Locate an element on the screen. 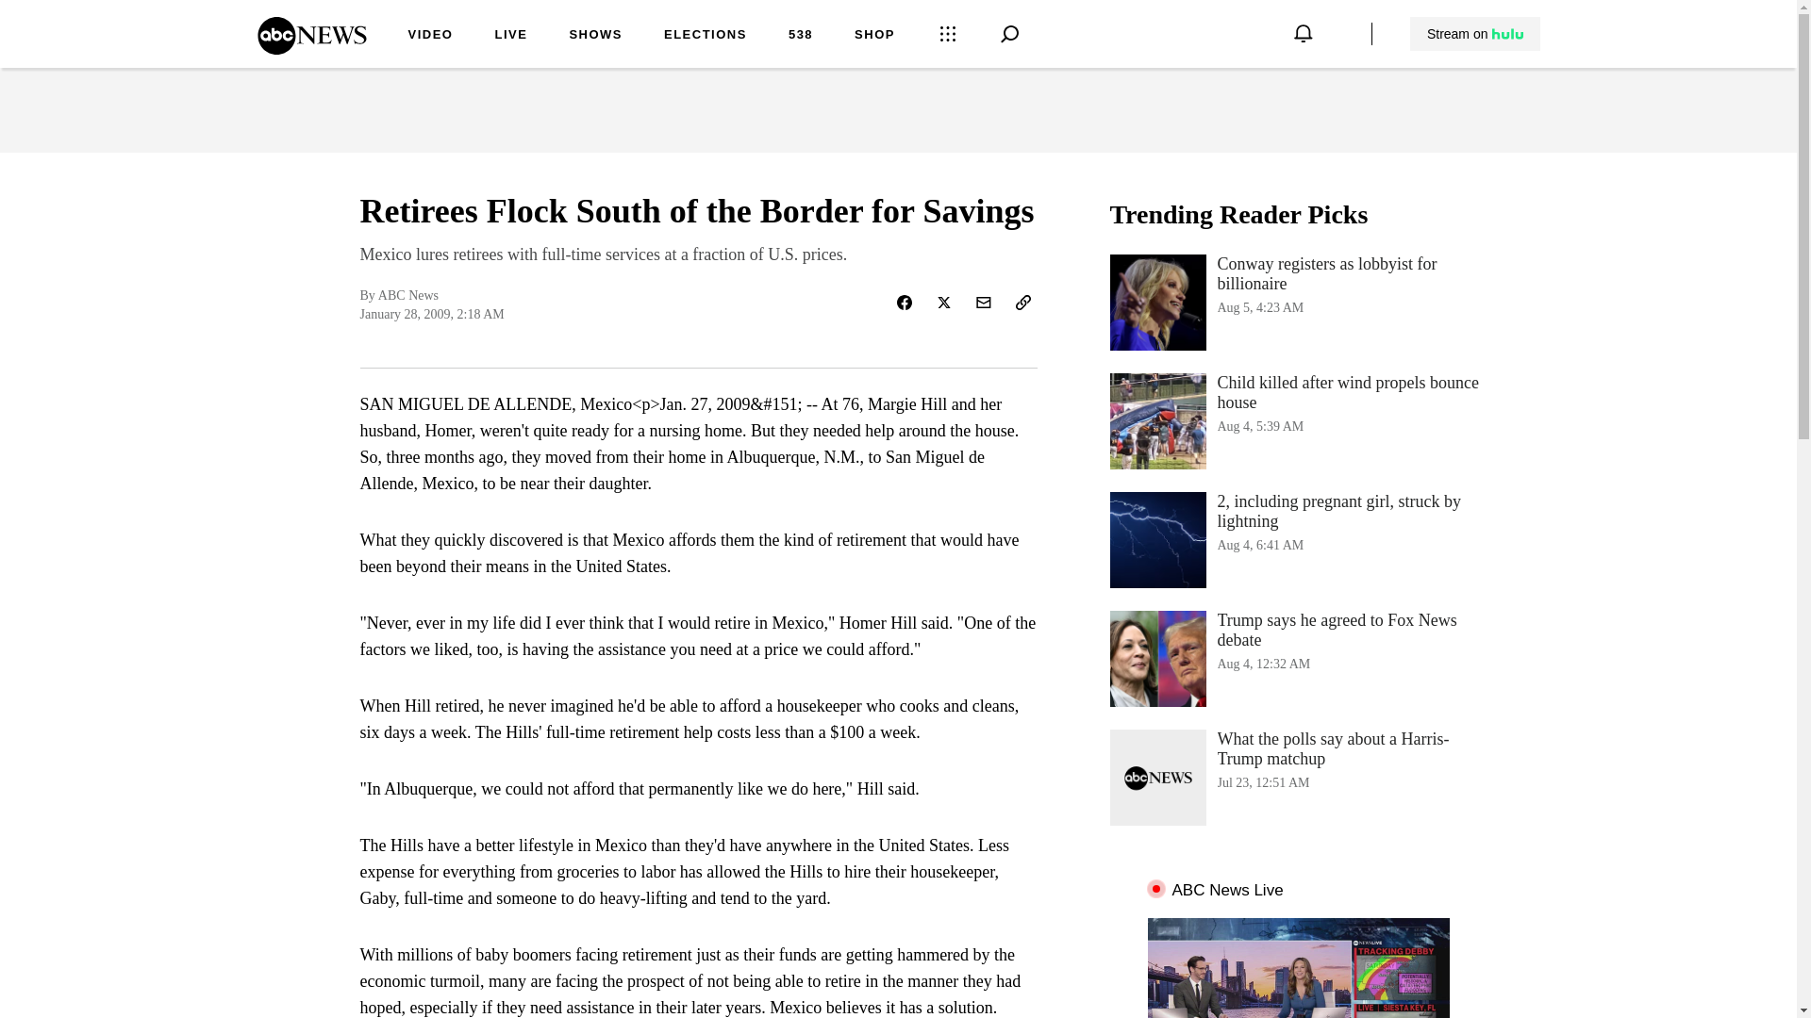 This screenshot has height=1018, width=1811. Stream on is located at coordinates (1474, 34).